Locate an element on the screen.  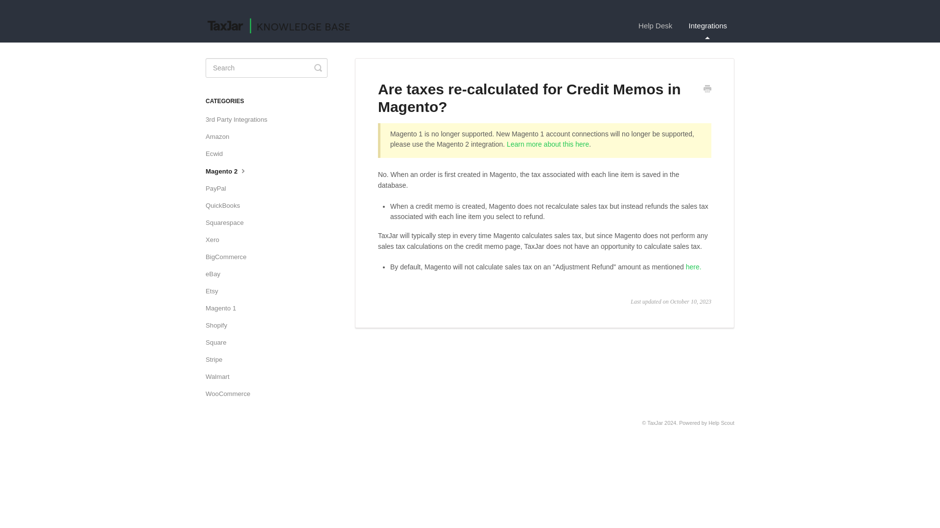
eBay is located at coordinates (216, 274).